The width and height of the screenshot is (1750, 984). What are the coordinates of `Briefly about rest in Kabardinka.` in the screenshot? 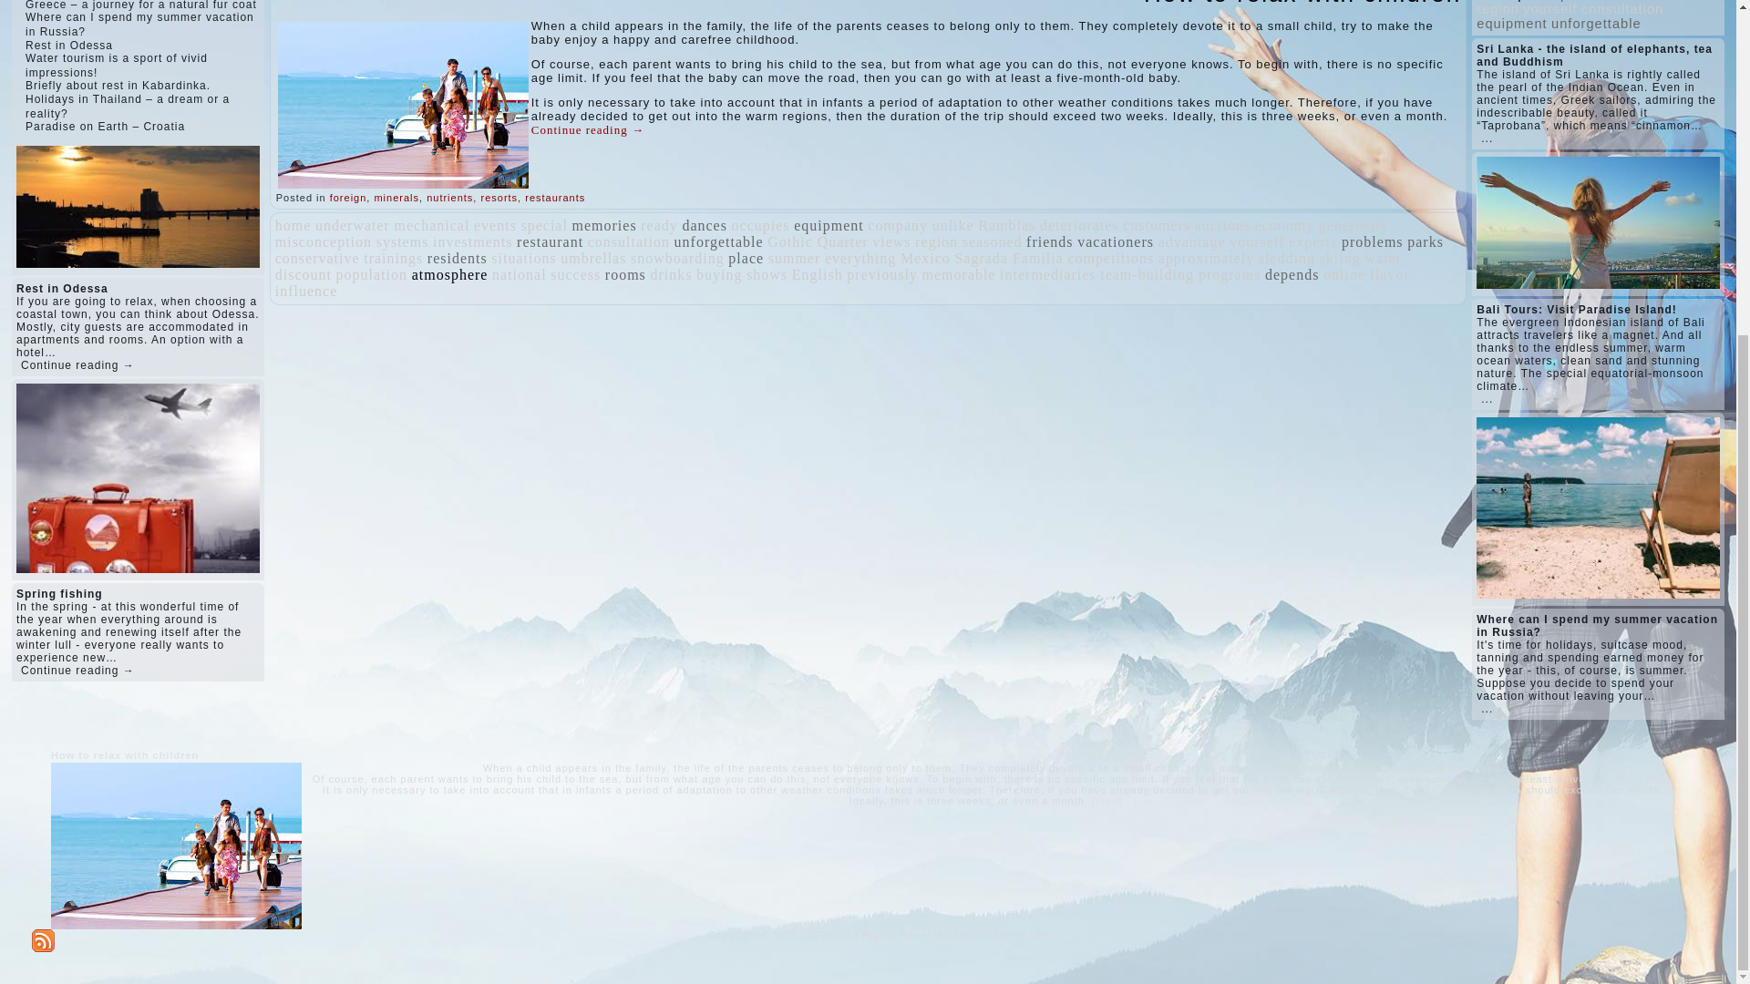 It's located at (118, 86).